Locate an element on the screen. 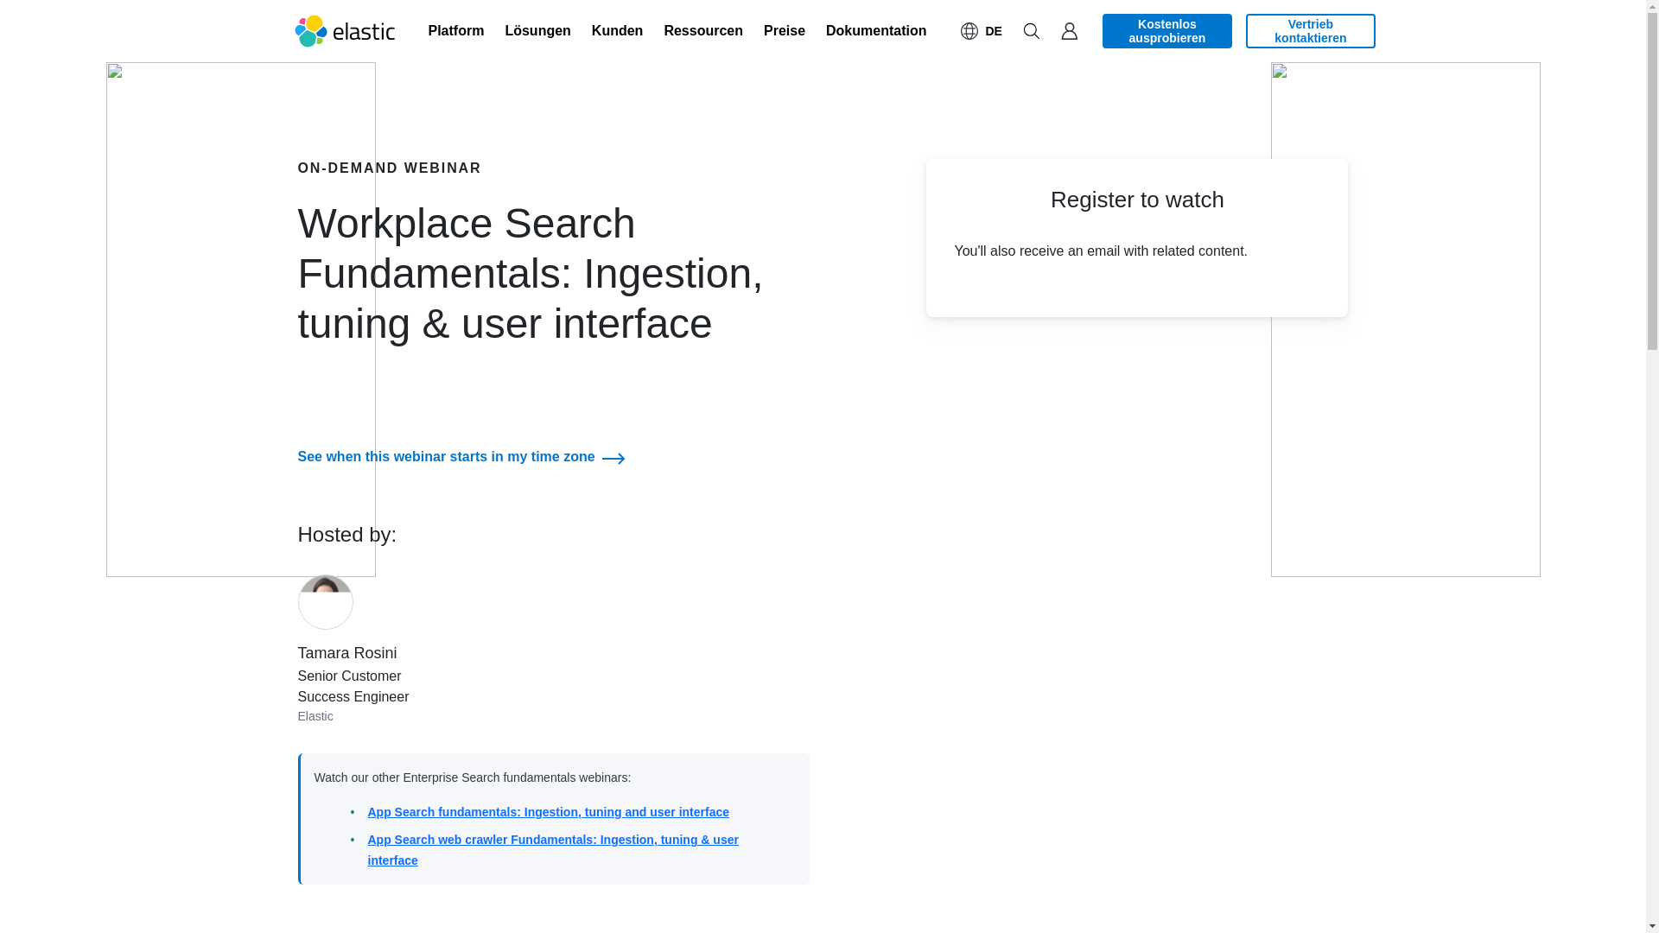 The width and height of the screenshot is (1659, 933). Vertrieb kontaktieren is located at coordinates (1310, 31).